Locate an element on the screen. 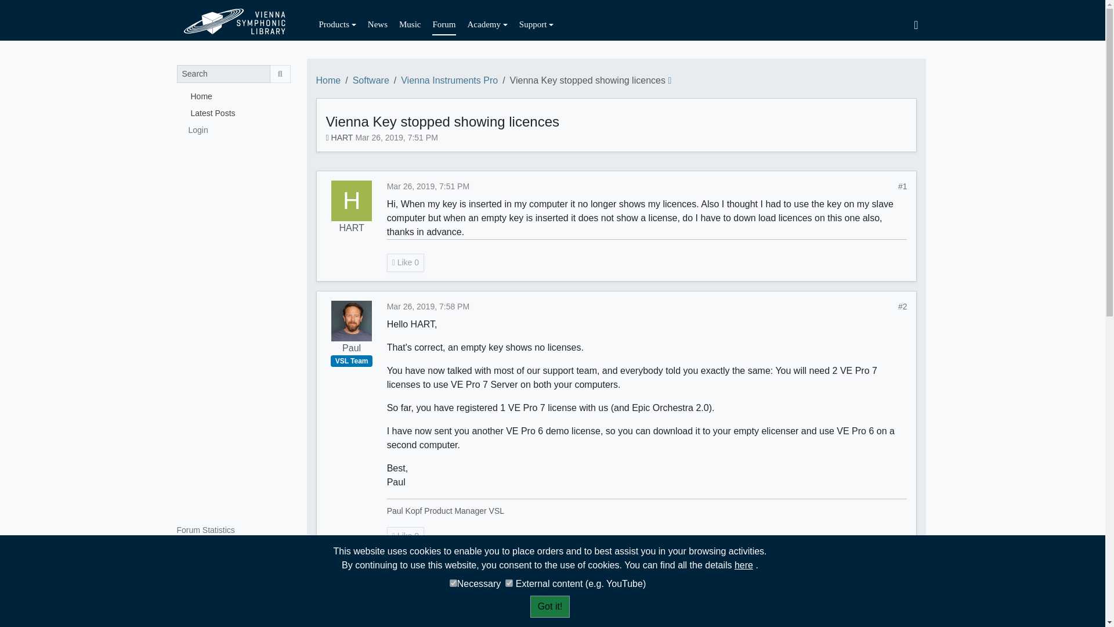  News is located at coordinates (377, 24).